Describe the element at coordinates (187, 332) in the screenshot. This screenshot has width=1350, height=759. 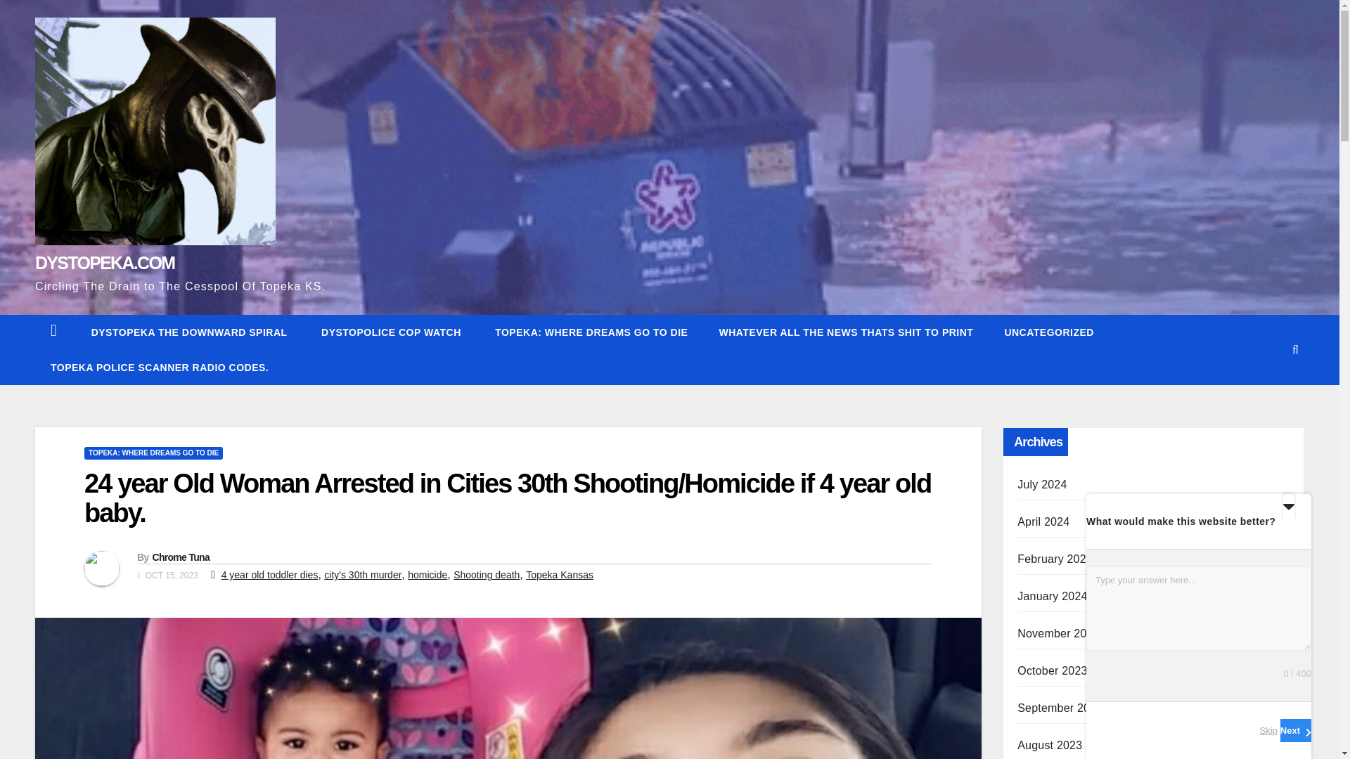
I see `This Town Needs An Enema.` at that location.